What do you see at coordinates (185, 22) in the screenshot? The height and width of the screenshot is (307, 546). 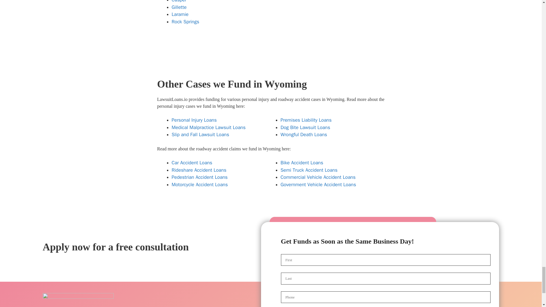 I see `Rock Springs` at bounding box center [185, 22].